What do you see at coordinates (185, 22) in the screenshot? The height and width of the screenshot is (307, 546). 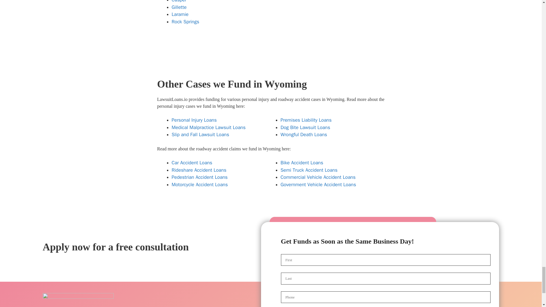 I see `Rock Springs` at bounding box center [185, 22].